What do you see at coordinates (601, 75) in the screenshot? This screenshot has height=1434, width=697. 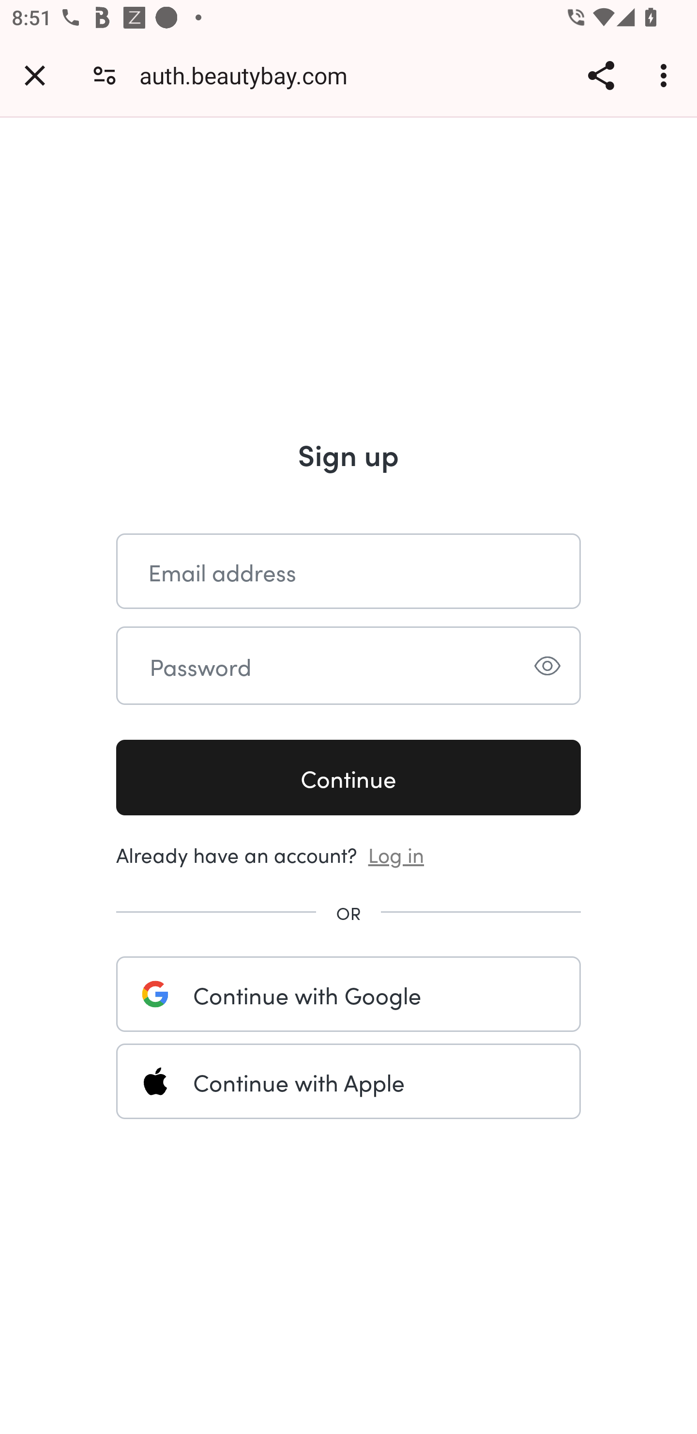 I see `Share` at bounding box center [601, 75].